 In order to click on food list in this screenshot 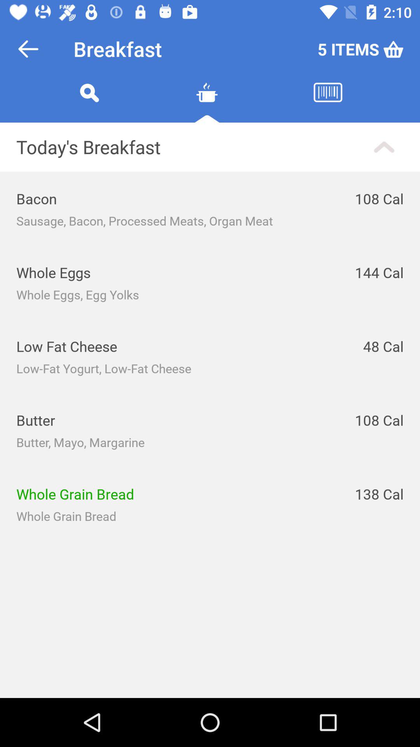, I will do `click(207, 102)`.